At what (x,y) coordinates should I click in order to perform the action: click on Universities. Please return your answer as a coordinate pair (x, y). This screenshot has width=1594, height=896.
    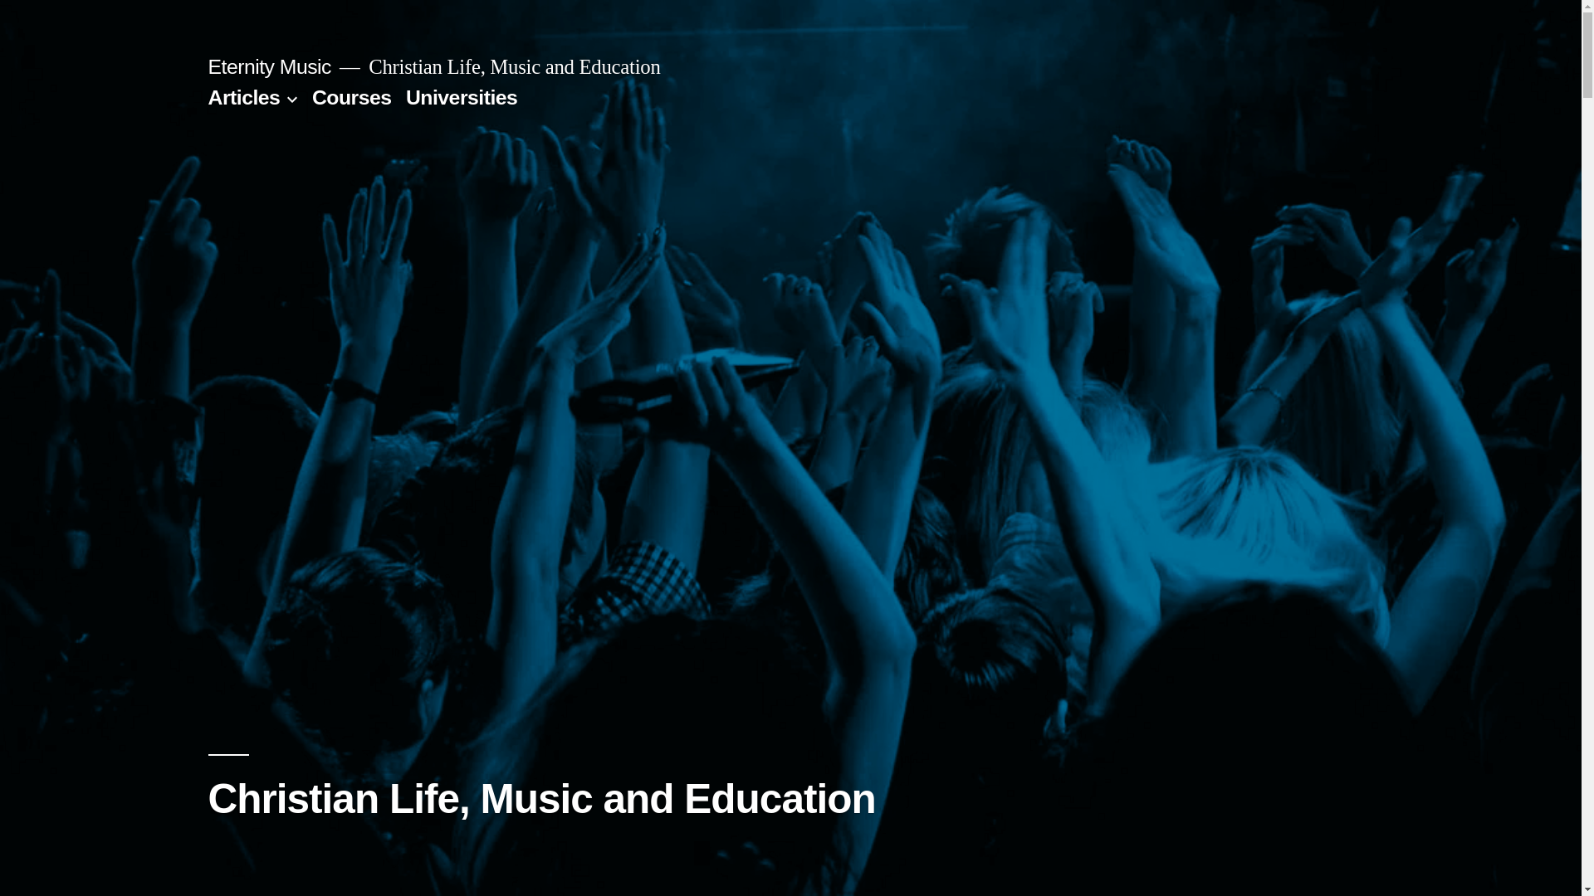
    Looking at the image, I should click on (462, 98).